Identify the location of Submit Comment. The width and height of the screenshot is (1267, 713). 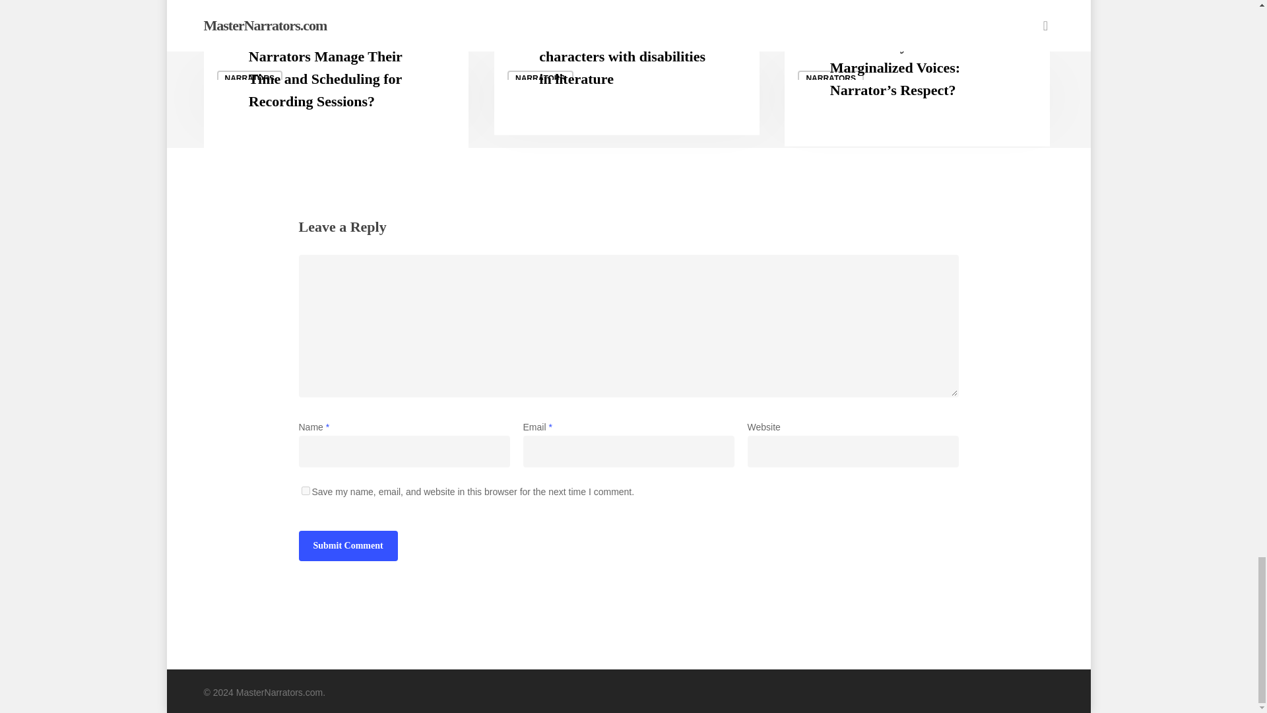
(347, 545).